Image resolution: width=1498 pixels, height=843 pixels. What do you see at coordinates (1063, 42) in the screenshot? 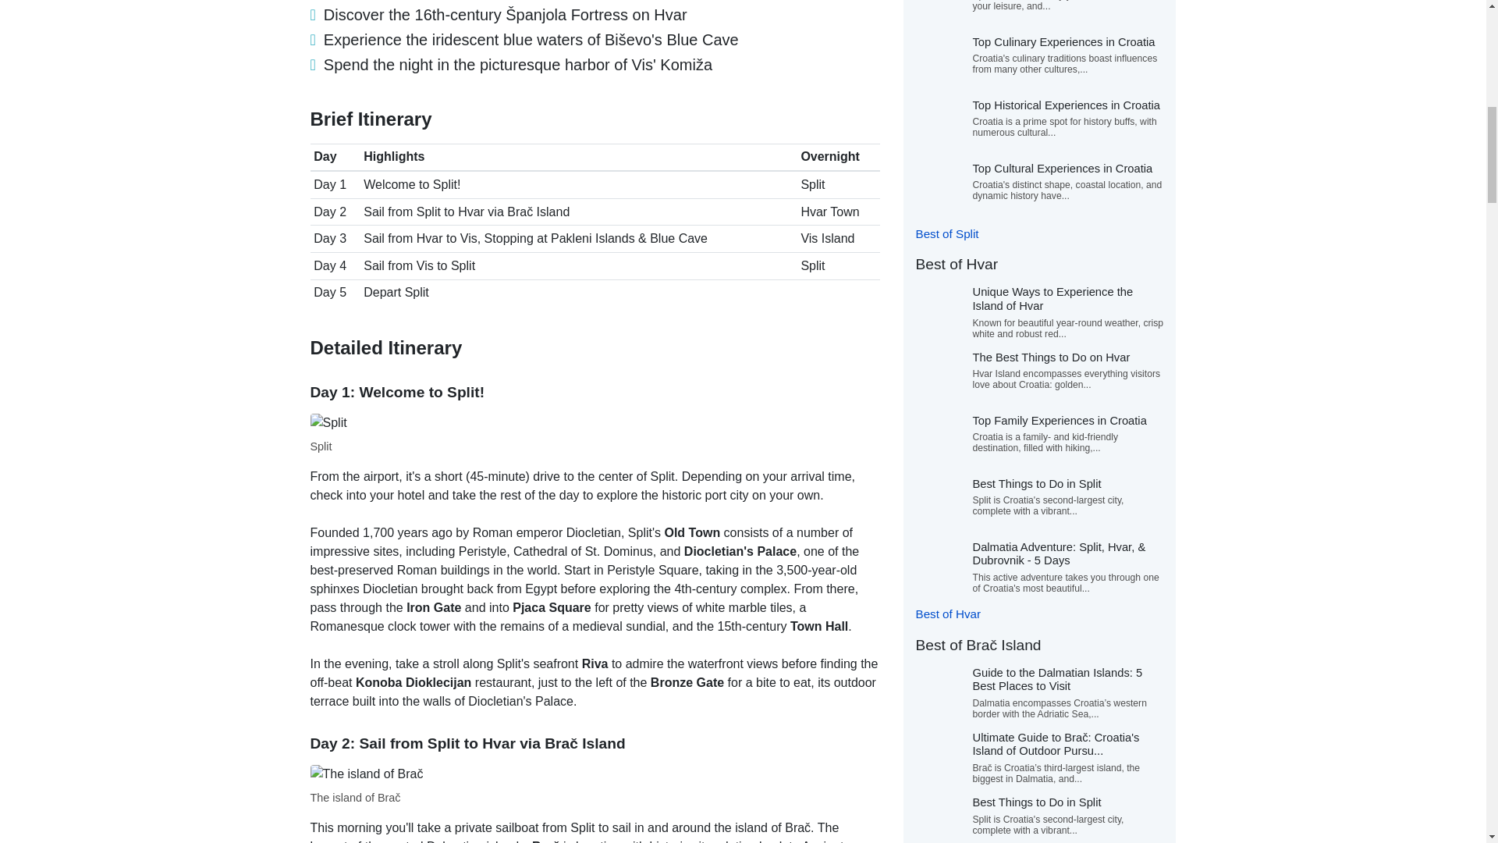
I see `Top Culinary Experiences in Croatia` at bounding box center [1063, 42].